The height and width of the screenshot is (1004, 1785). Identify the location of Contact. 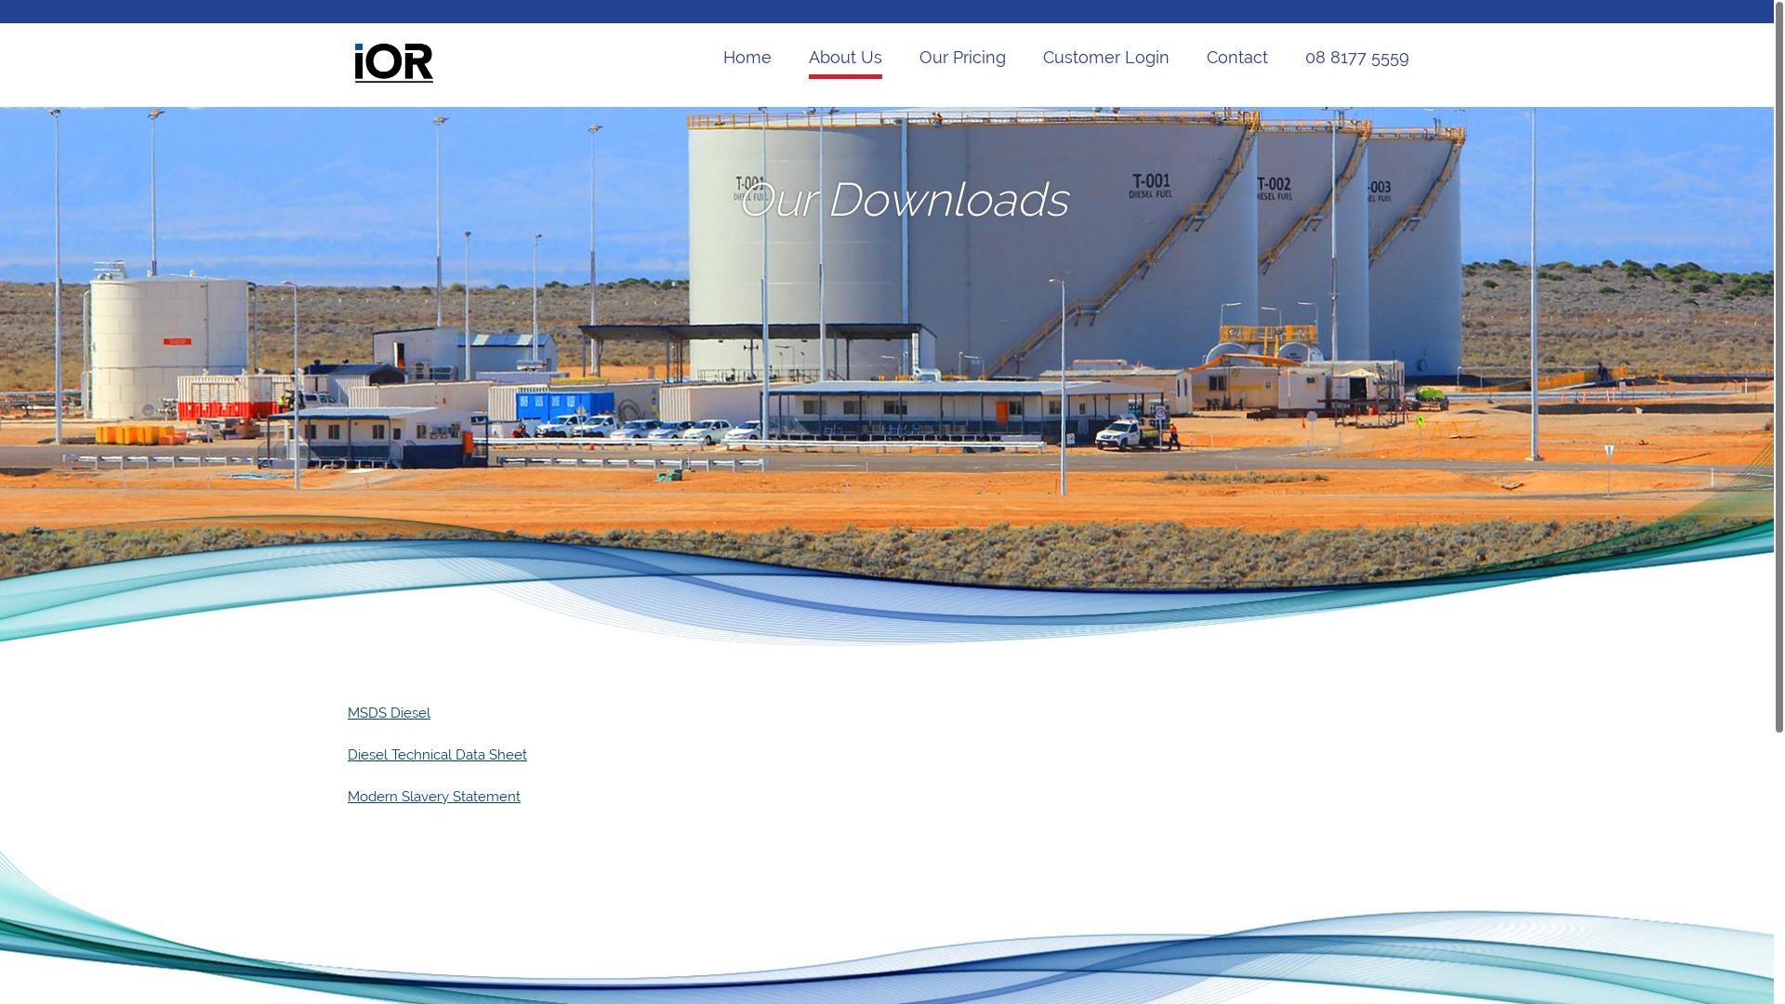
(1237, 59).